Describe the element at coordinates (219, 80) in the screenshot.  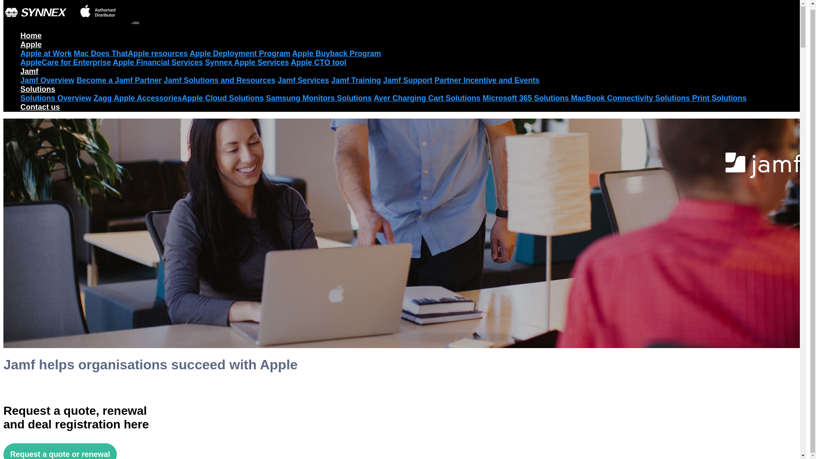
I see `Jamf Solutions and Resources` at that location.